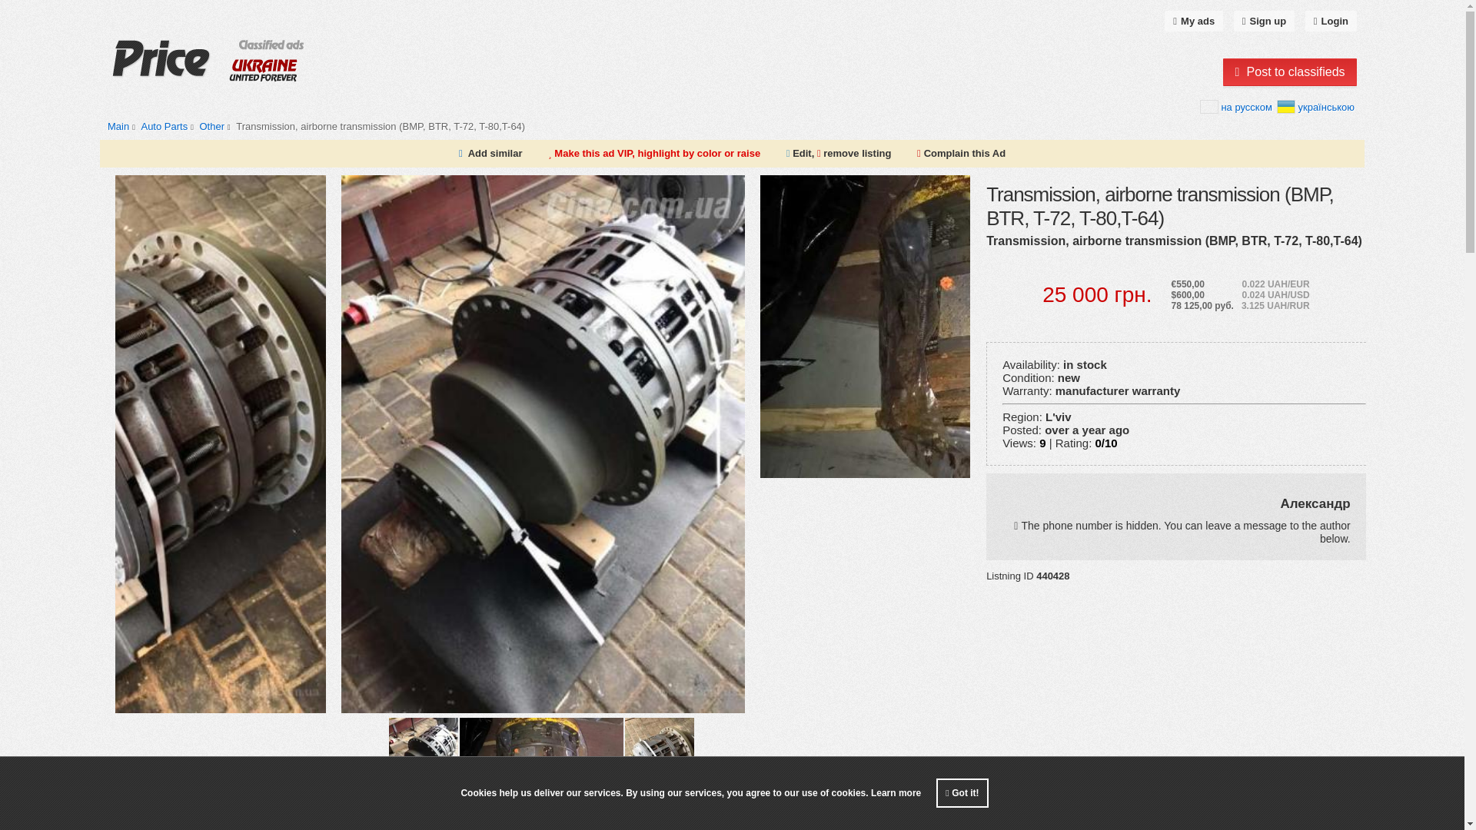 The height and width of the screenshot is (830, 1476). Describe the element at coordinates (118, 126) in the screenshot. I see `Main` at that location.